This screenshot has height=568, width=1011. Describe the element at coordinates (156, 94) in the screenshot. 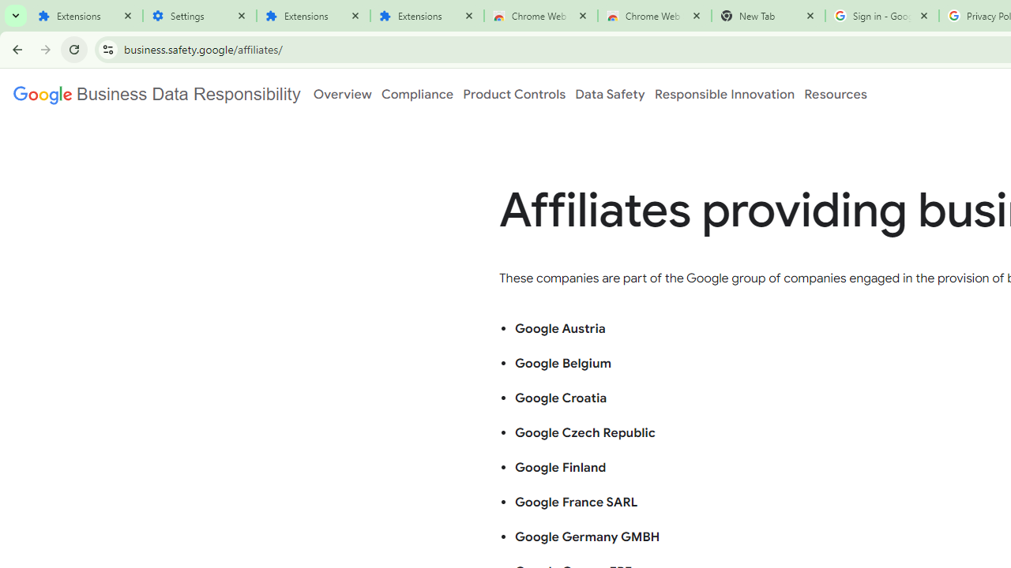

I see `Google logo` at that location.